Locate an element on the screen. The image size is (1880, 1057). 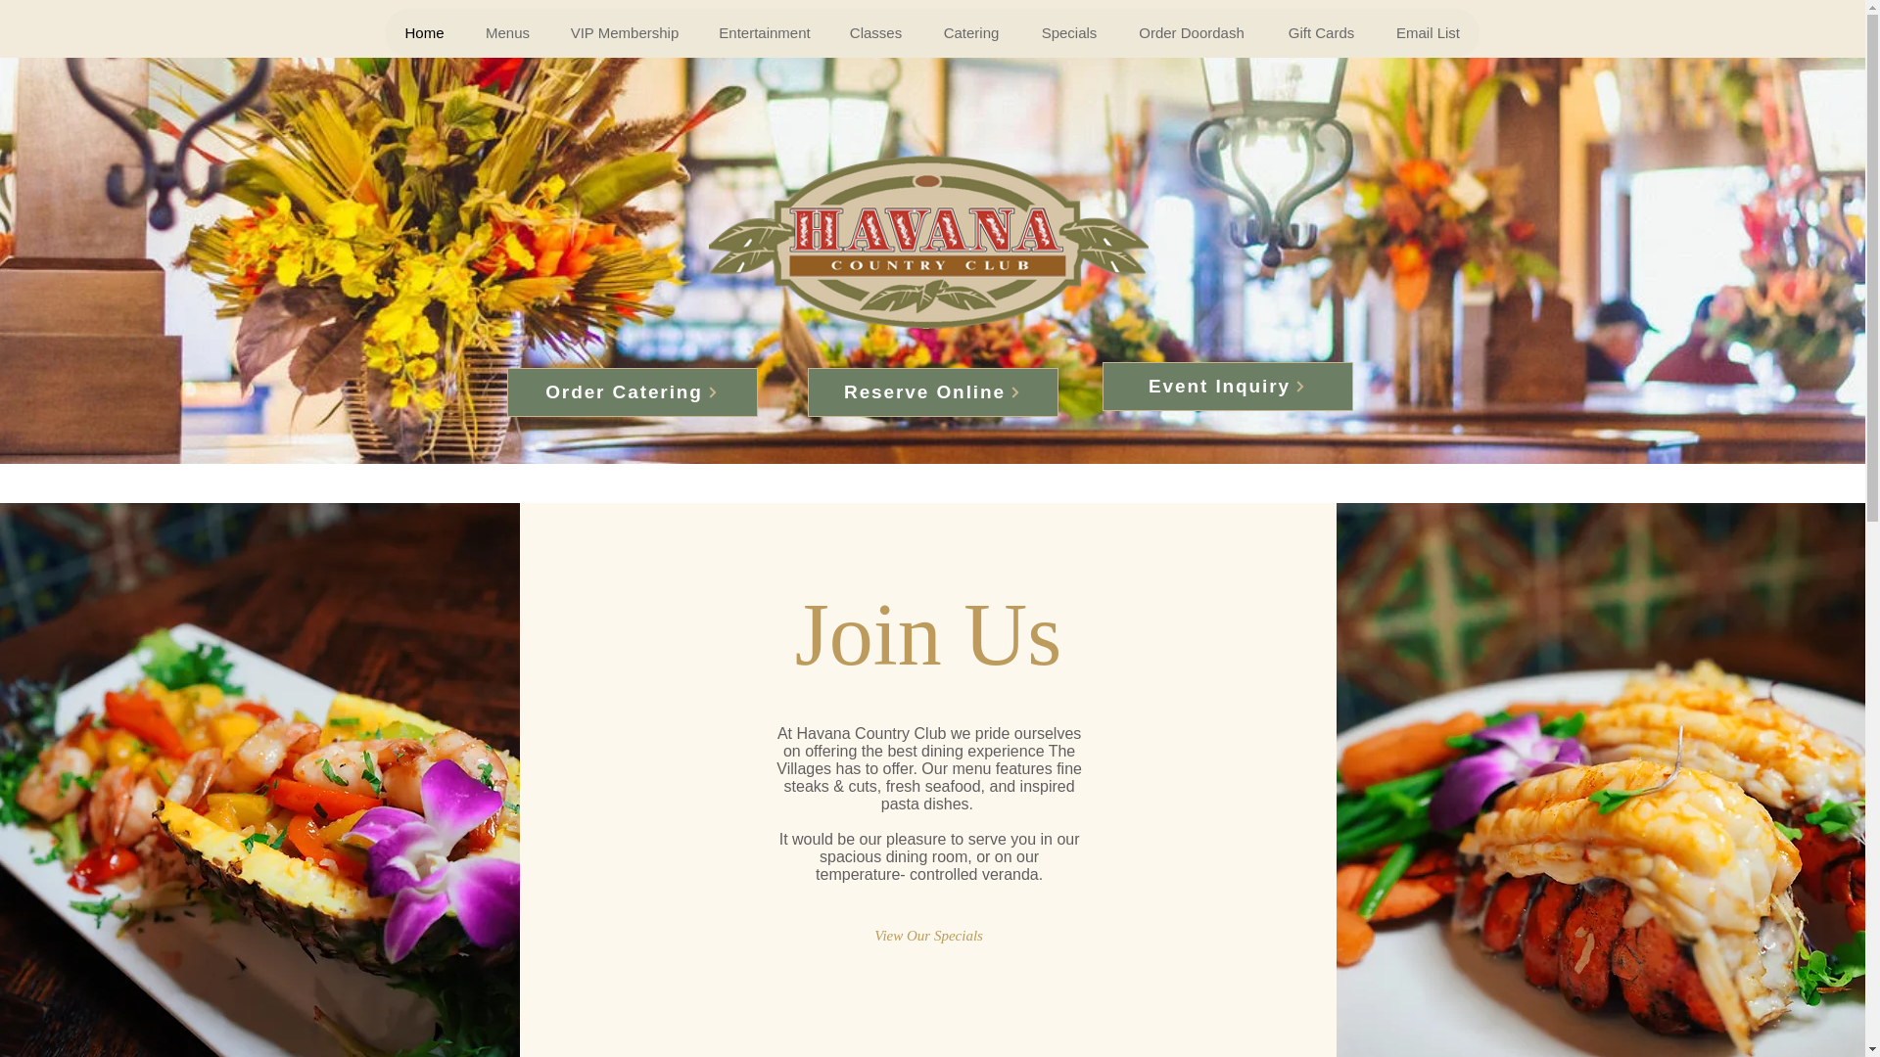
Order Doordash is located at coordinates (1191, 33).